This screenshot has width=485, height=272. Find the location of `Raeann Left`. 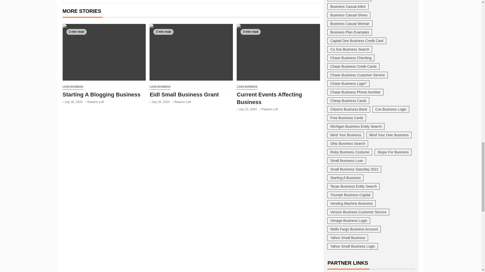

Raeann Left is located at coordinates (95, 102).